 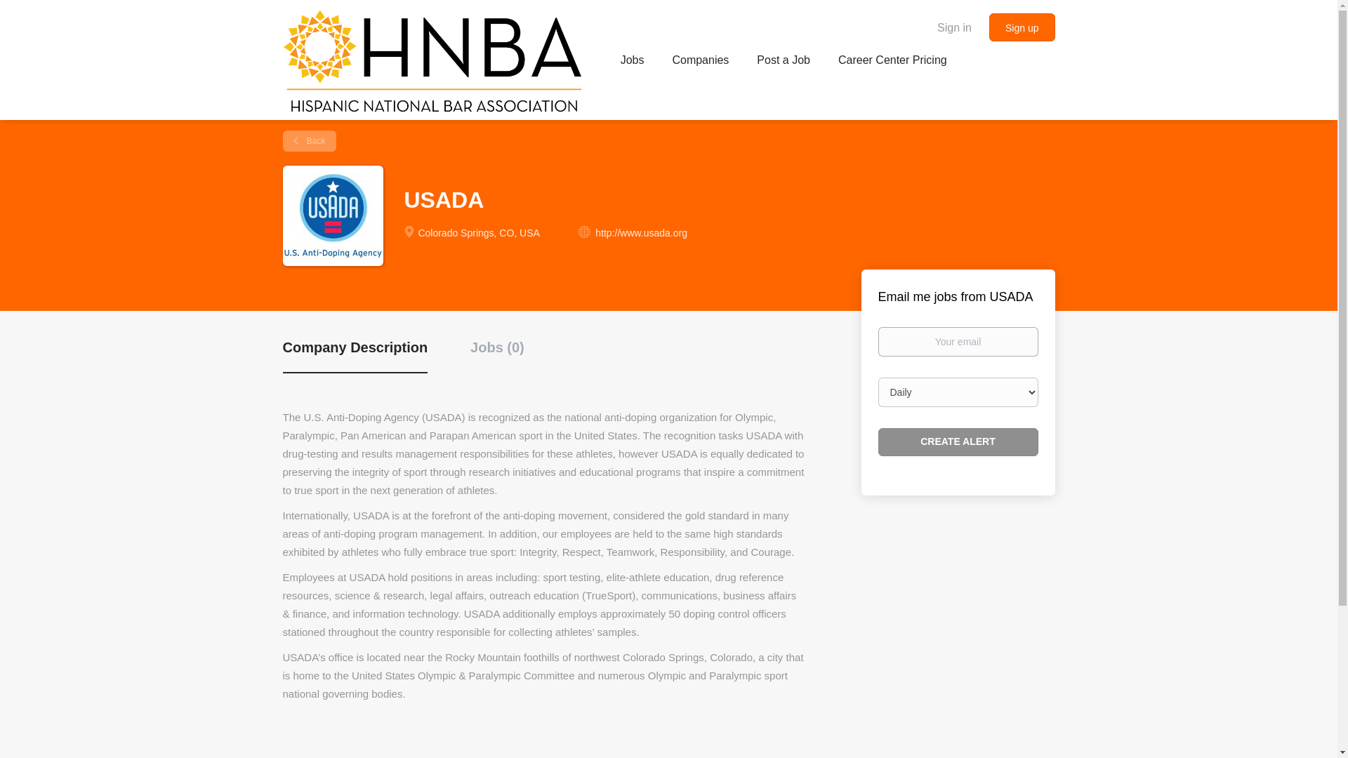 What do you see at coordinates (309, 140) in the screenshot?
I see `Back` at bounding box center [309, 140].